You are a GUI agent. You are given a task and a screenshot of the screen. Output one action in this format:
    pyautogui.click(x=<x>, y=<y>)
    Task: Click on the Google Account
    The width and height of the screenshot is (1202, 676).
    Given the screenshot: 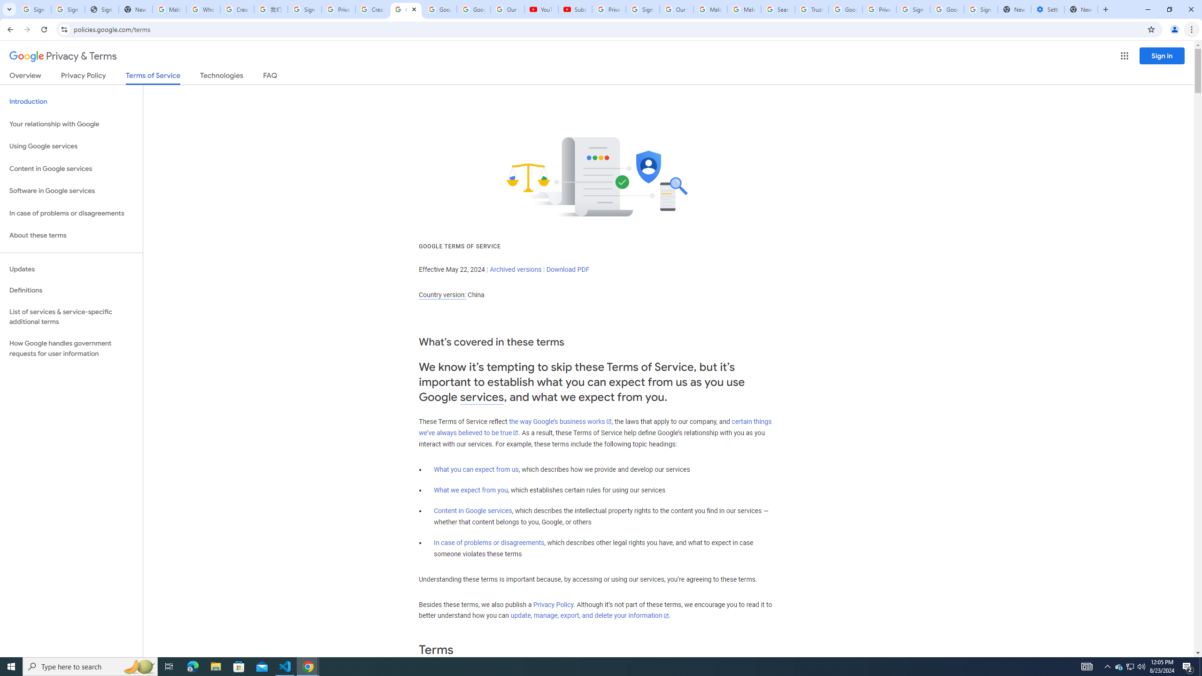 What is the action you would take?
    pyautogui.click(x=474, y=9)
    